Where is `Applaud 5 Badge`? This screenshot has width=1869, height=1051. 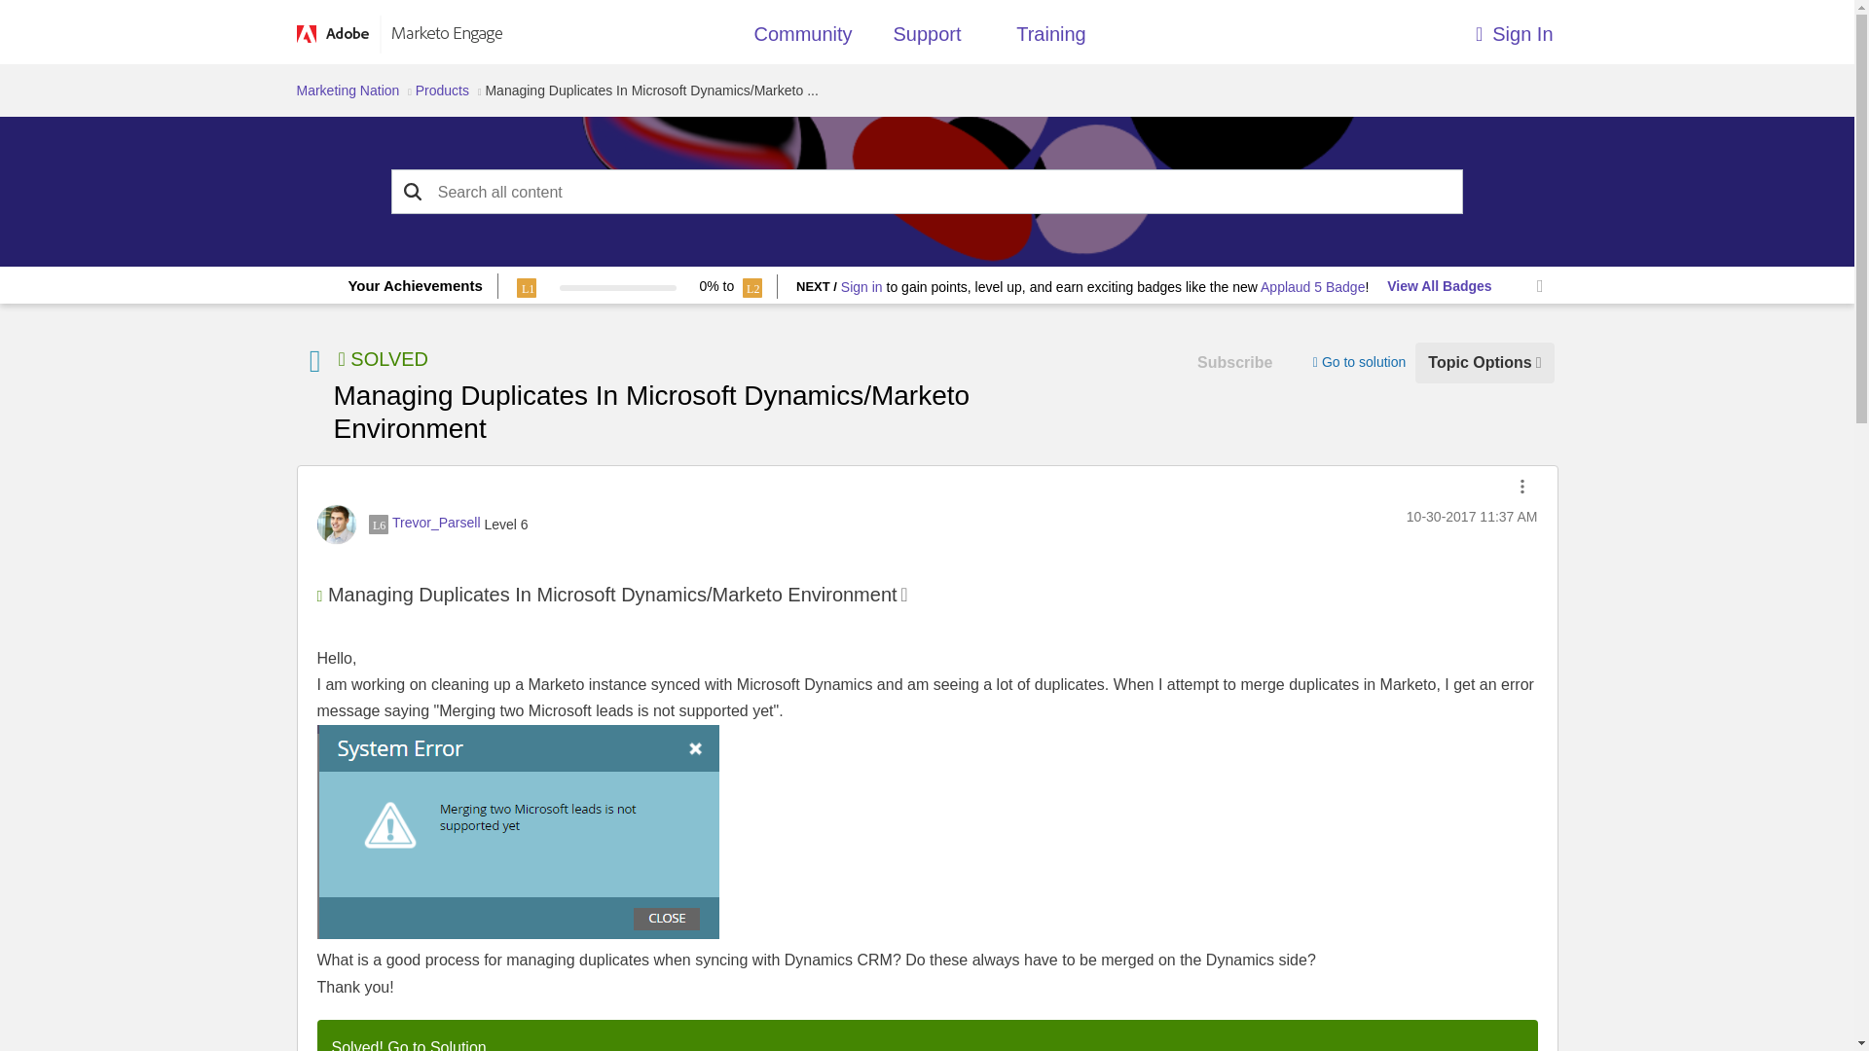 Applaud 5 Badge is located at coordinates (1312, 287).